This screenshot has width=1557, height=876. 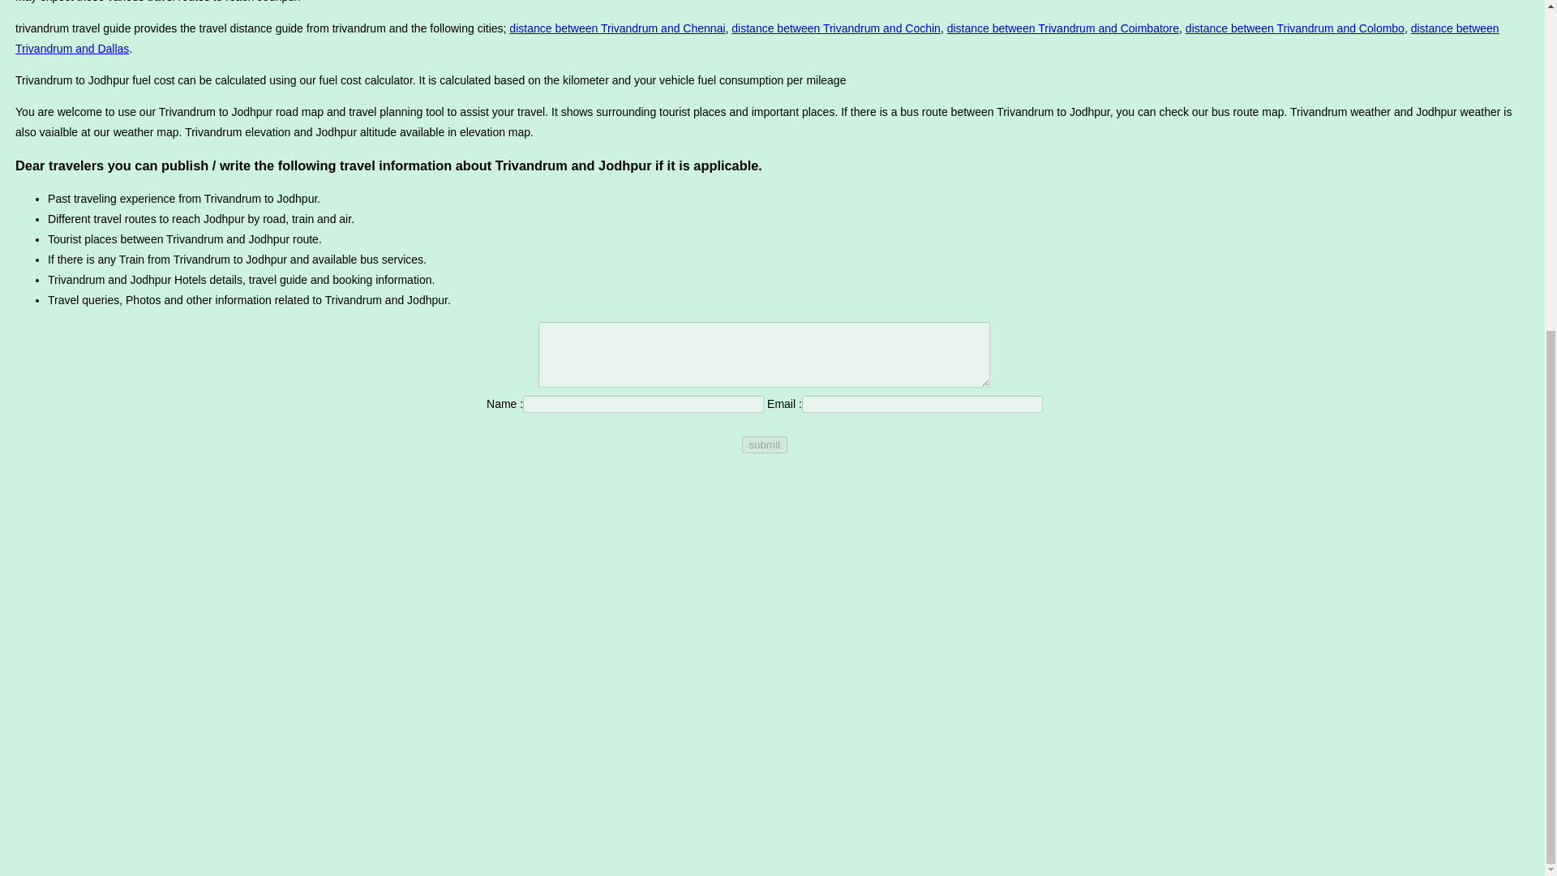 What do you see at coordinates (835, 28) in the screenshot?
I see `distance between Trivandrum and Cochin` at bounding box center [835, 28].